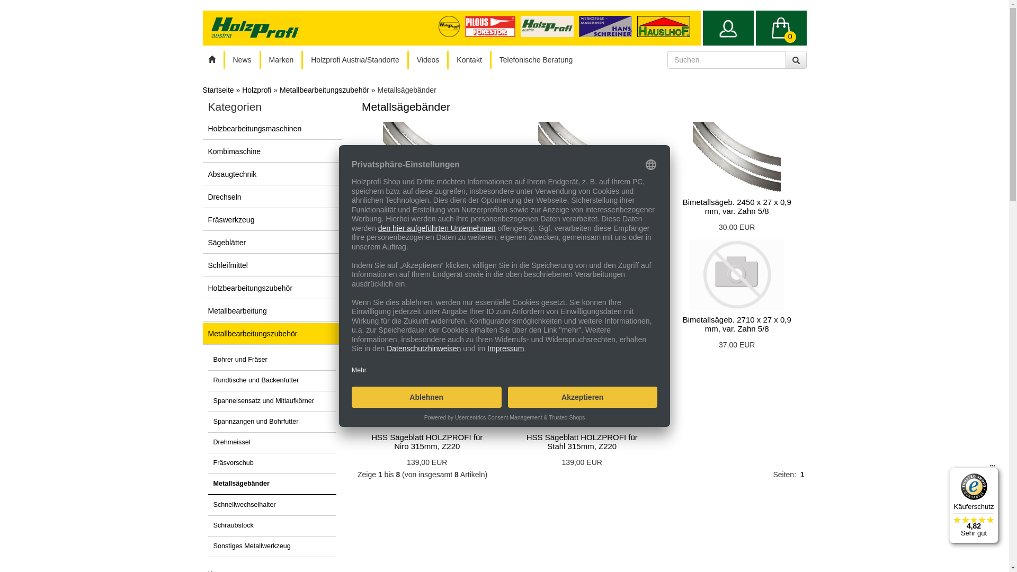 Image resolution: width=1017 pixels, height=572 pixels. Describe the element at coordinates (547, 26) in the screenshot. I see `holzprofi` at that location.